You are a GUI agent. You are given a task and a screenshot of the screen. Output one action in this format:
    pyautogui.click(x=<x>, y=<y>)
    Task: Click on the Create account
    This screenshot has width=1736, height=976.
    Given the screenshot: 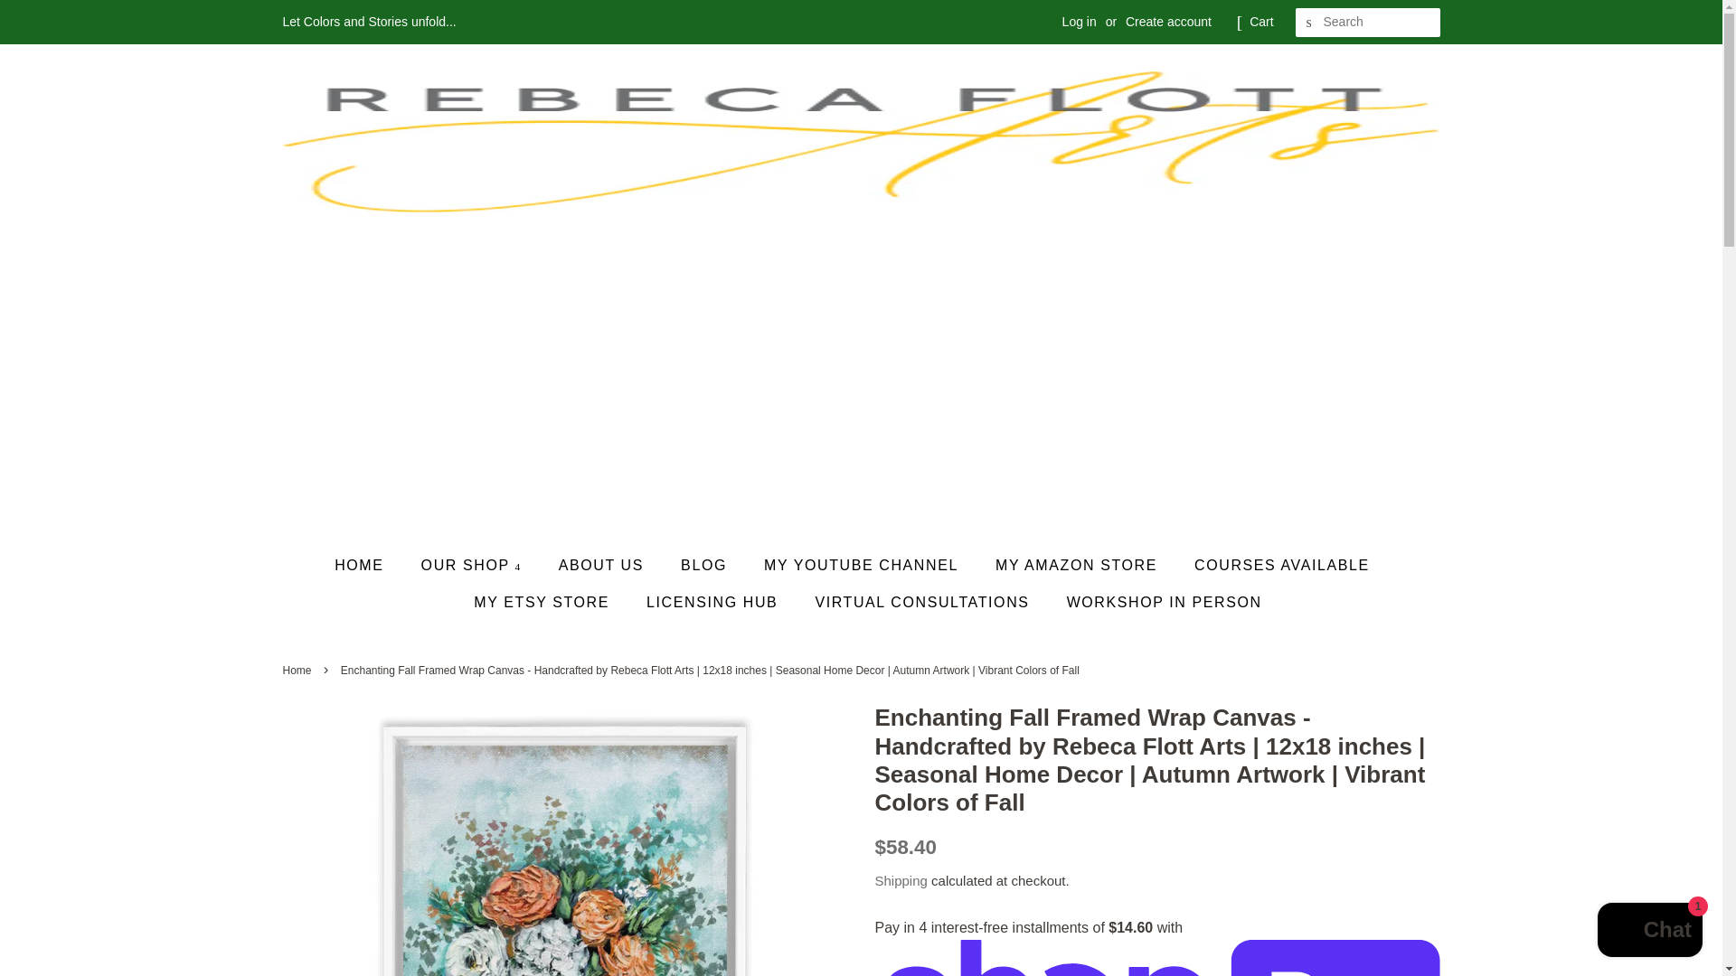 What is the action you would take?
    pyautogui.click(x=1168, y=22)
    